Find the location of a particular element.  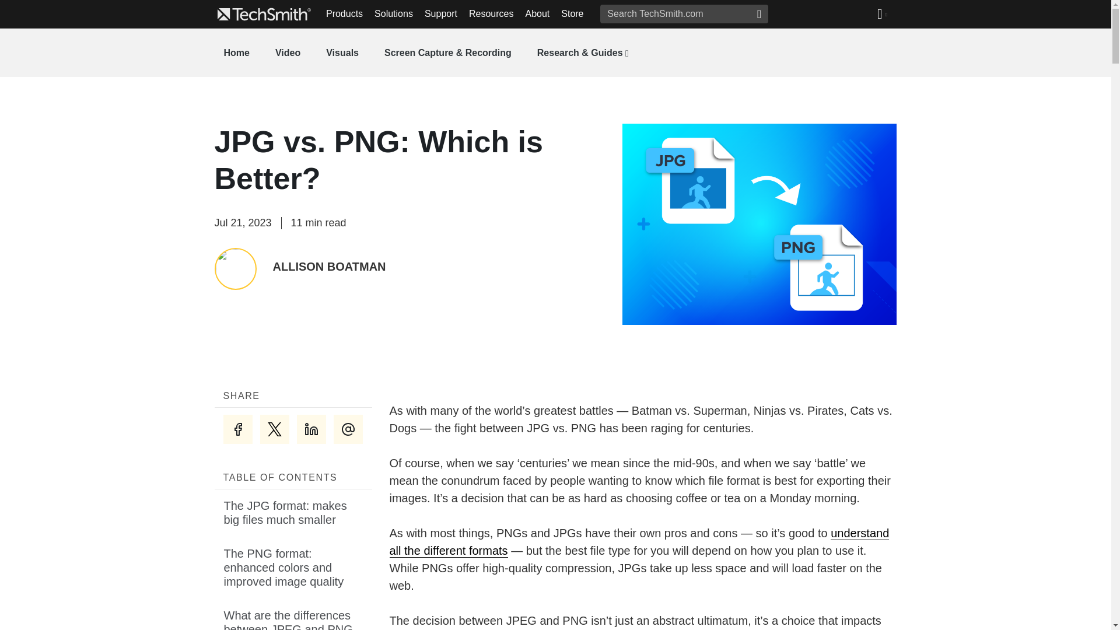

Resources is located at coordinates (491, 14).